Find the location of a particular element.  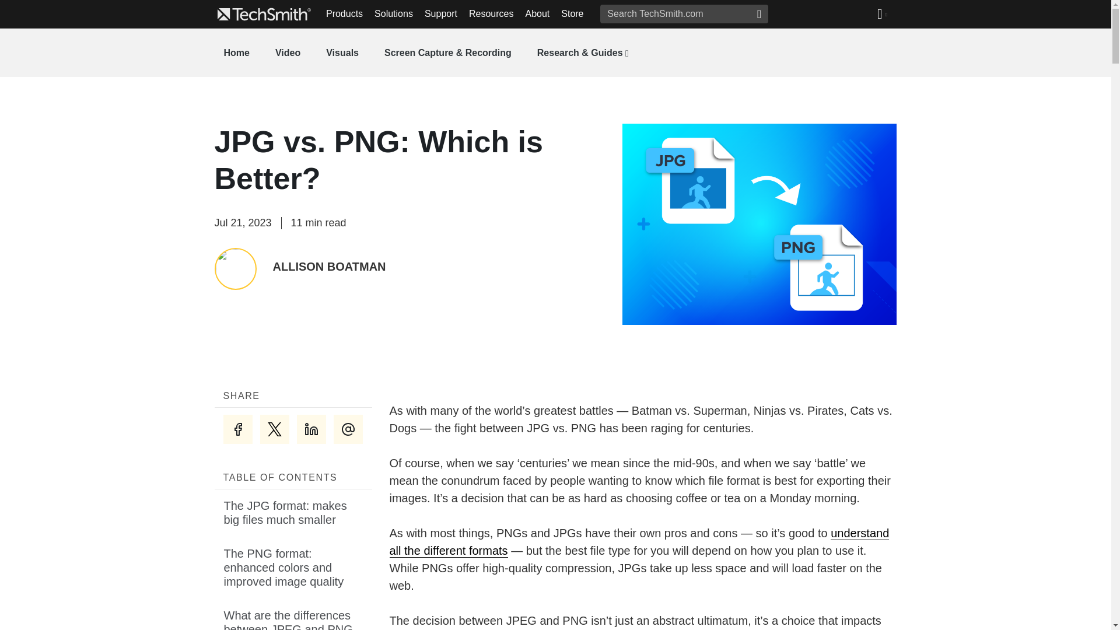

Resources is located at coordinates (491, 14).